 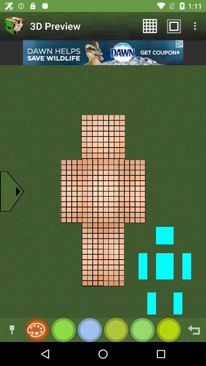 What do you see at coordinates (143, 330) in the screenshot?
I see `change color` at bounding box center [143, 330].